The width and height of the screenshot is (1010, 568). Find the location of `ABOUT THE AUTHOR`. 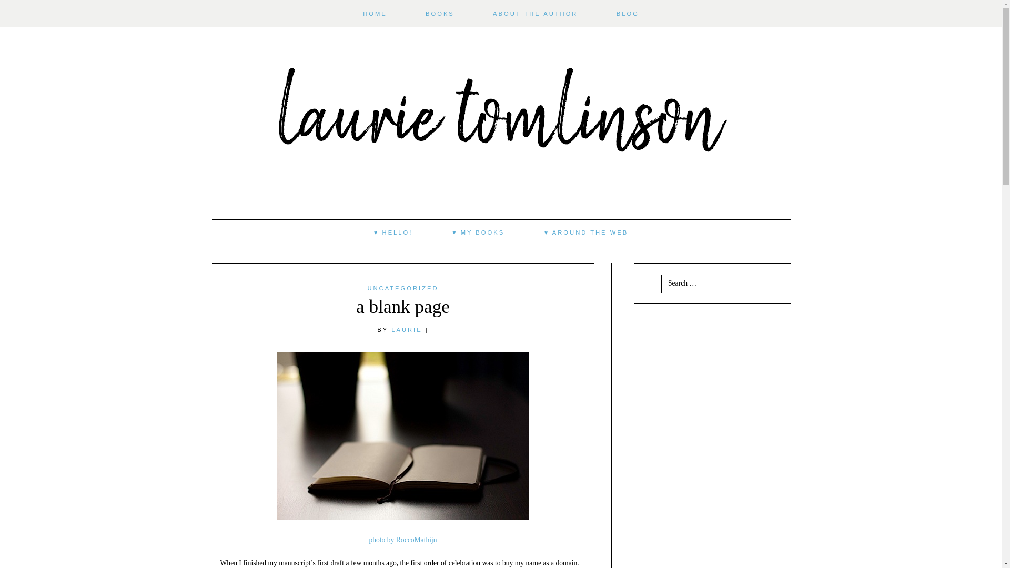

ABOUT THE AUTHOR is located at coordinates (536, 14).